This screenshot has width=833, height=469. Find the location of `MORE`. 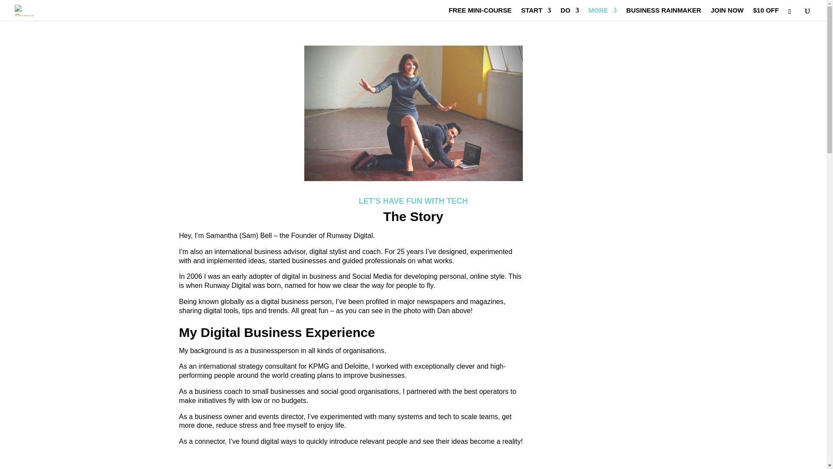

MORE is located at coordinates (603, 14).